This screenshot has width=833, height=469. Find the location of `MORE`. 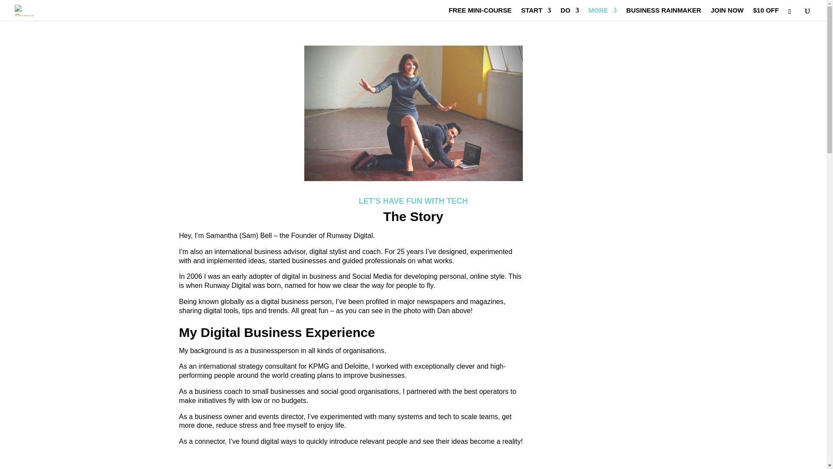

MORE is located at coordinates (603, 14).